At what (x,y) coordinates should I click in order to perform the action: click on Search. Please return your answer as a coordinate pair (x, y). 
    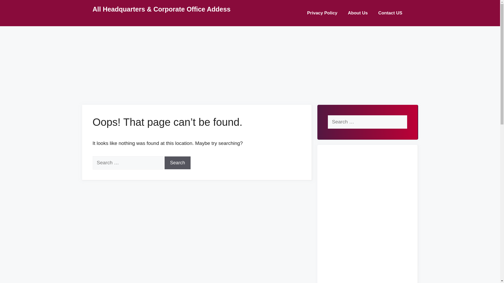
    Looking at the image, I should click on (13, 6).